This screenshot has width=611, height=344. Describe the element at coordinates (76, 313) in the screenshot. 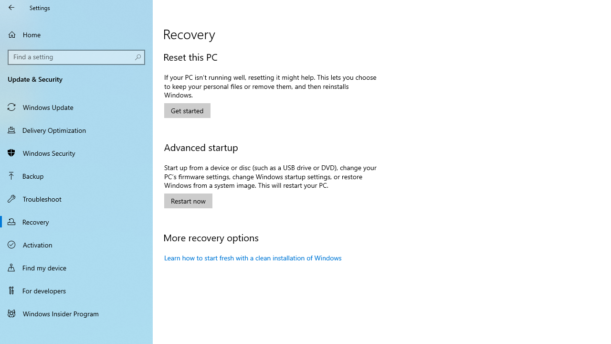

I see `Windows Insider Program` at that location.